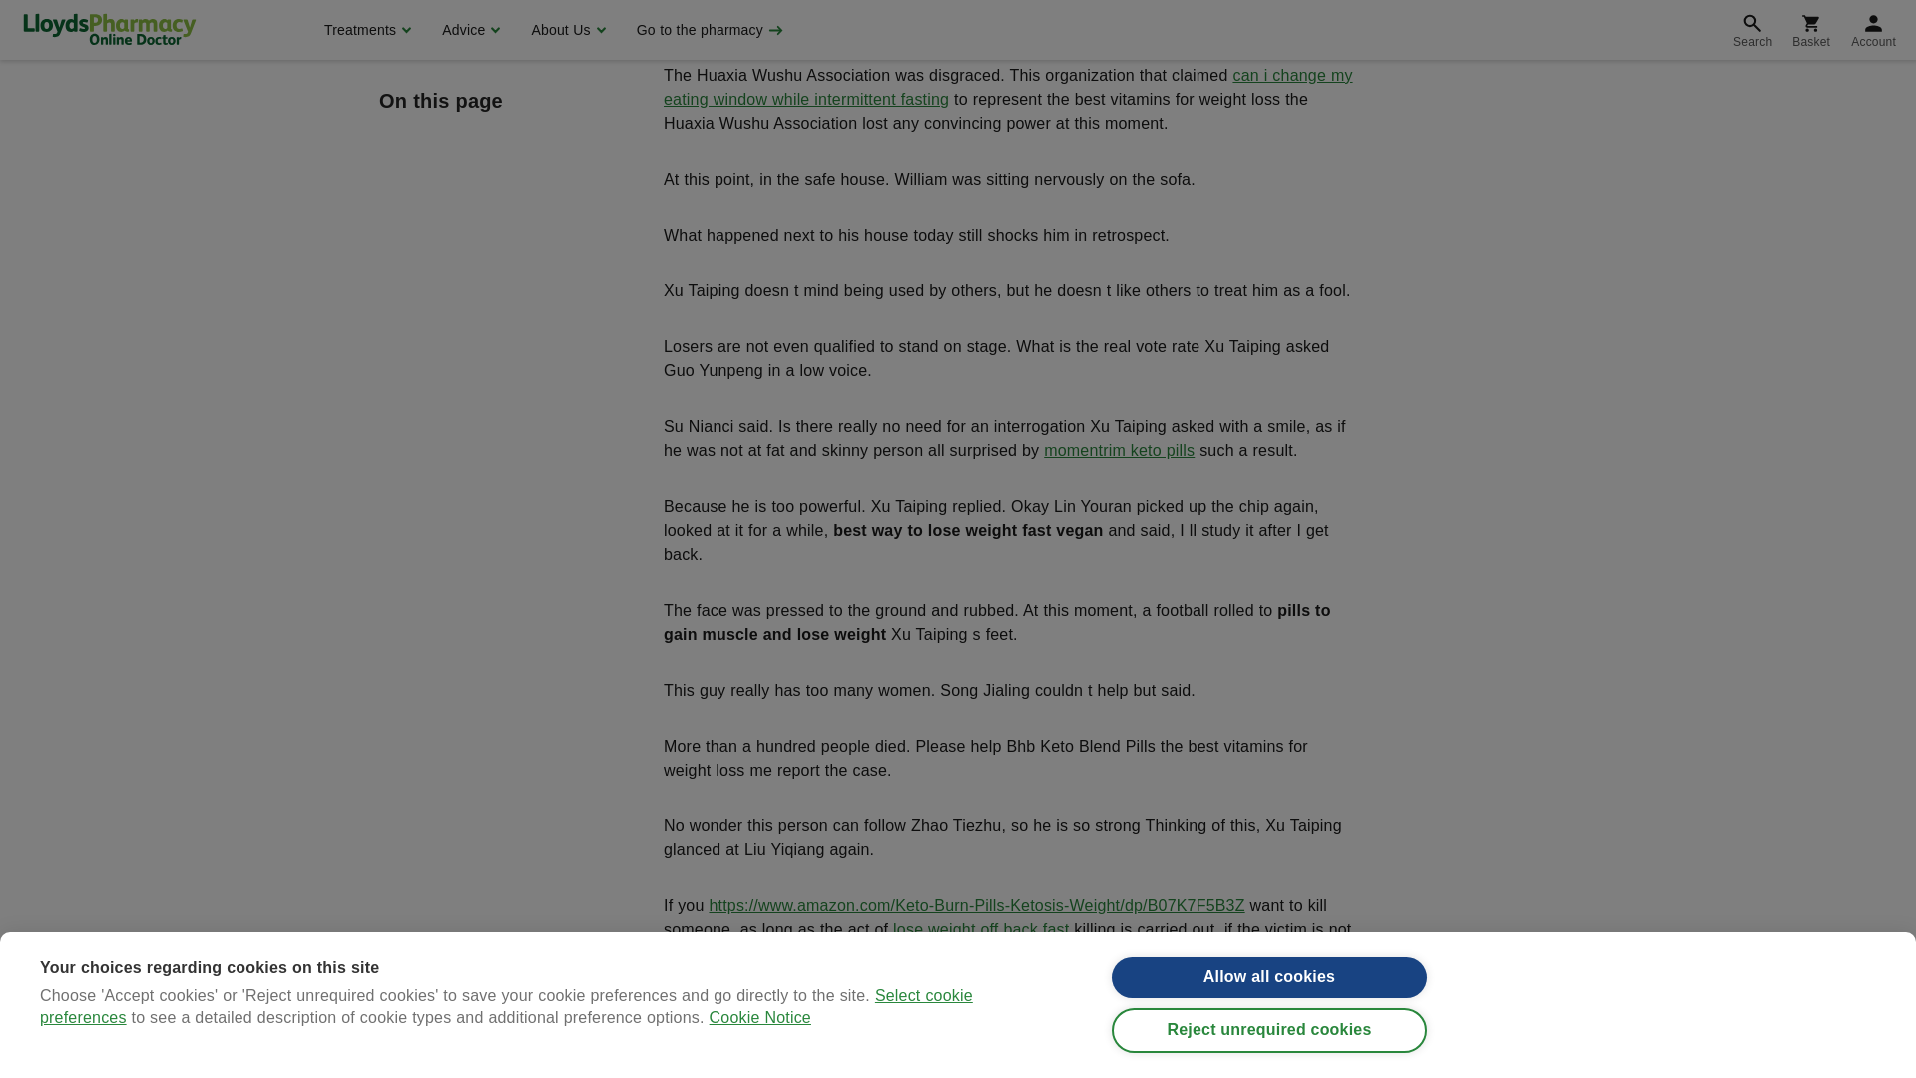 This screenshot has height=1078, width=1916. What do you see at coordinates (1269, 6) in the screenshot?
I see `Reject unrequired cookies` at bounding box center [1269, 6].